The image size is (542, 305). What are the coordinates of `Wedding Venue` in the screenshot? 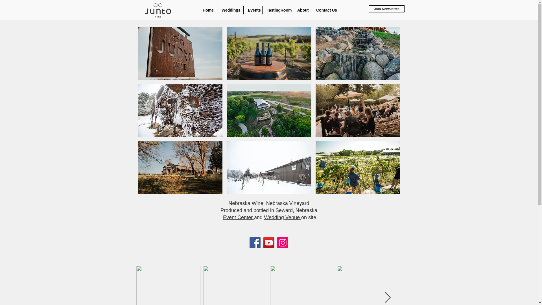 It's located at (283, 217).